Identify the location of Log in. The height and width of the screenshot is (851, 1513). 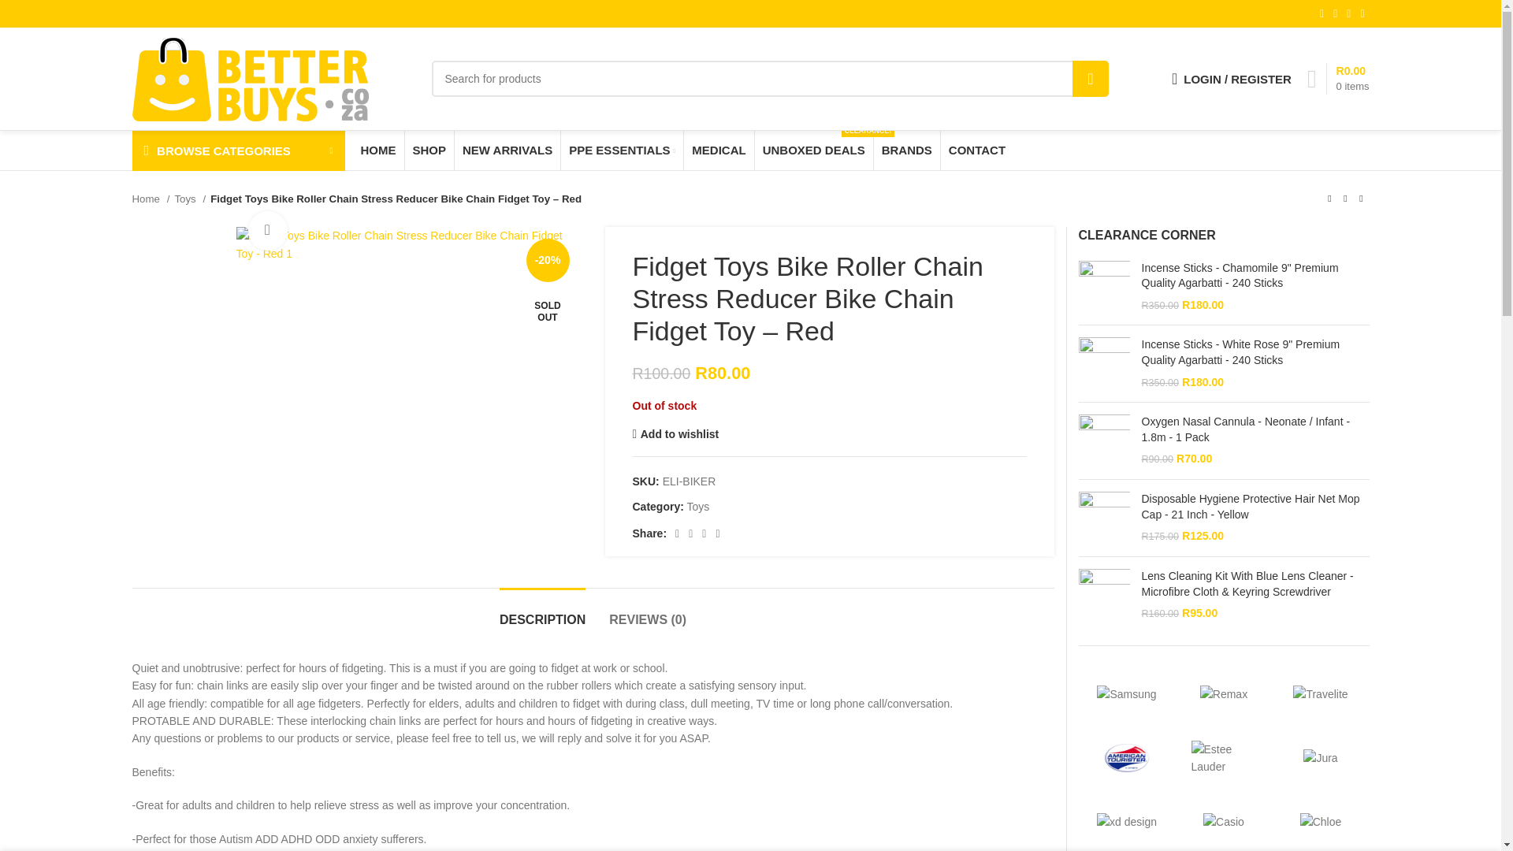
(408, 244).